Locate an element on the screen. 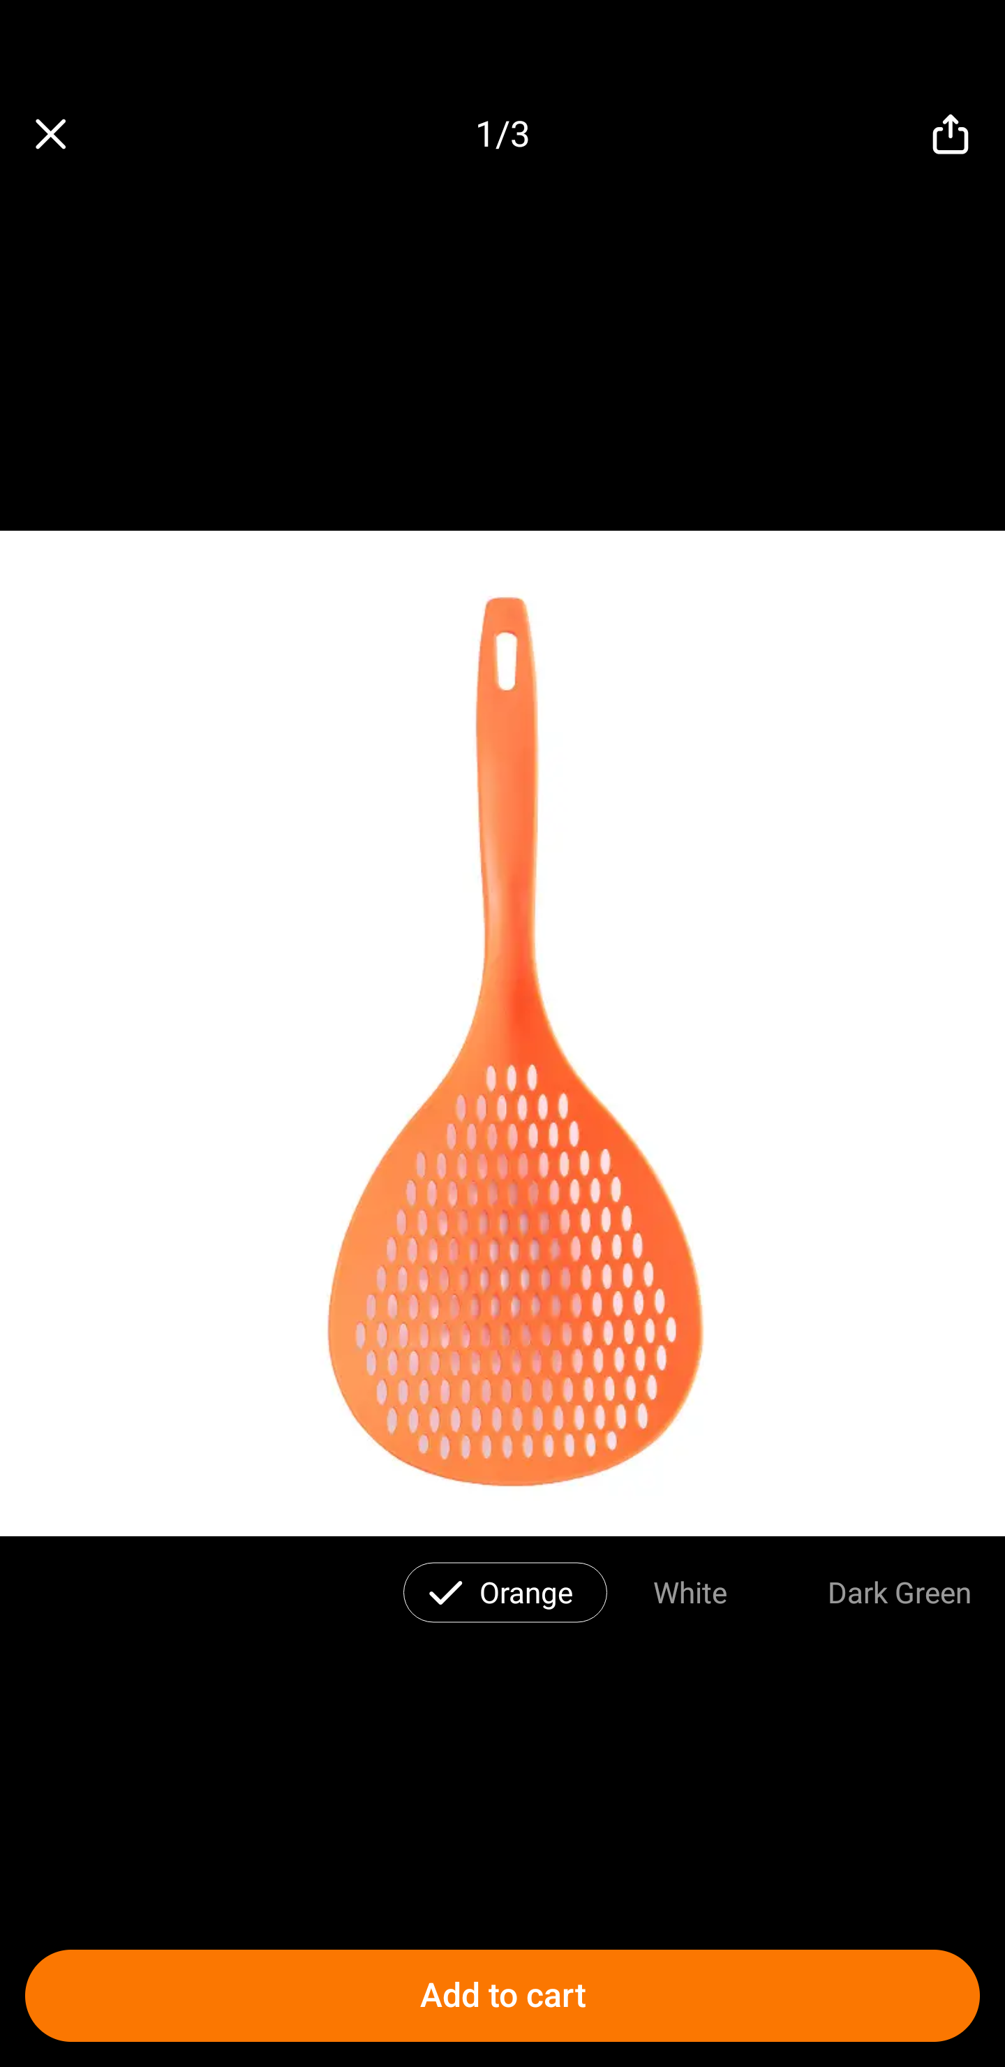 This screenshot has height=2067, width=1005. Dark Green is located at coordinates (900, 1591).